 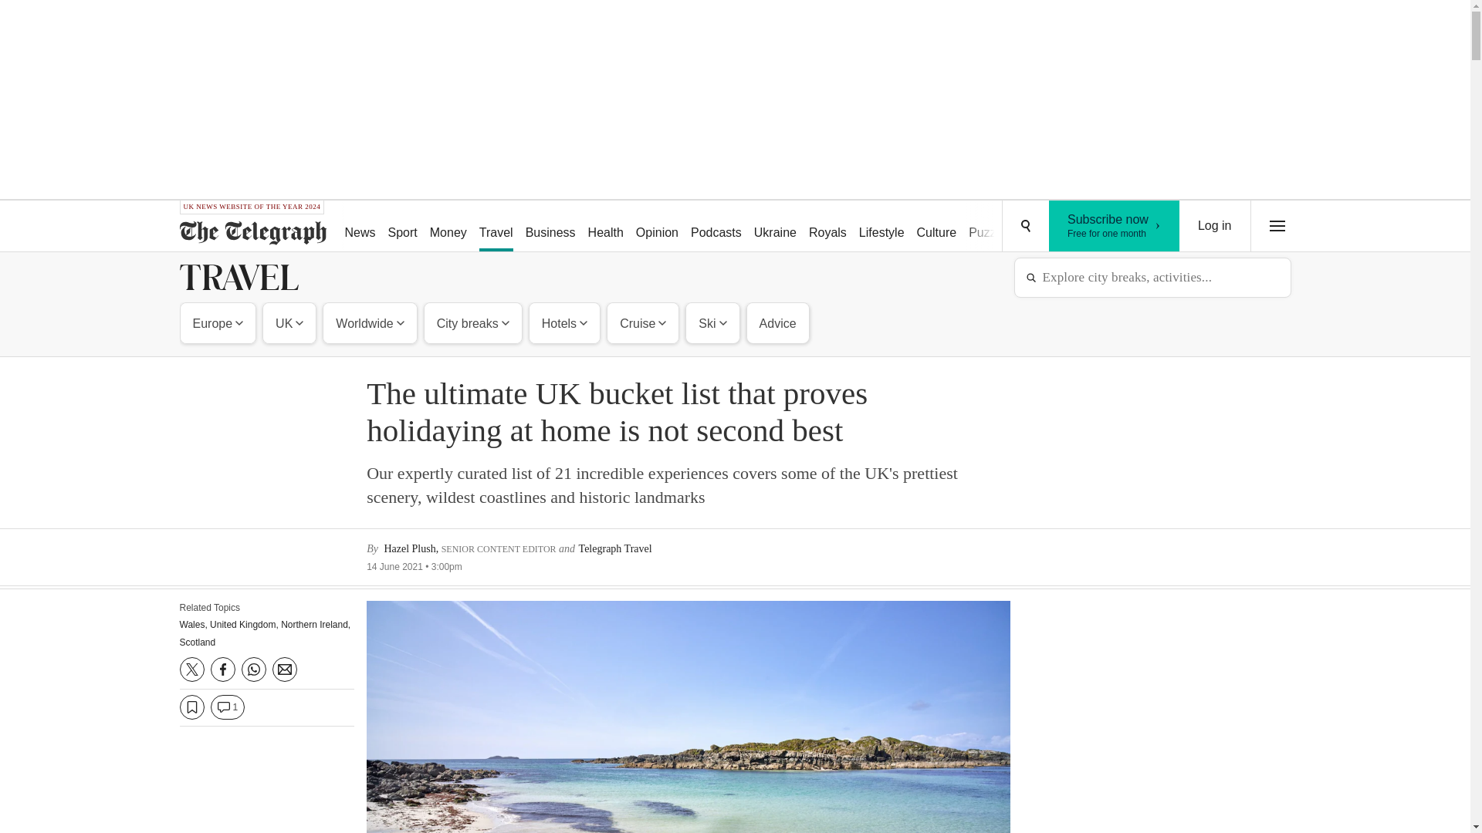 What do you see at coordinates (289, 322) in the screenshot?
I see `Worldwide` at bounding box center [289, 322].